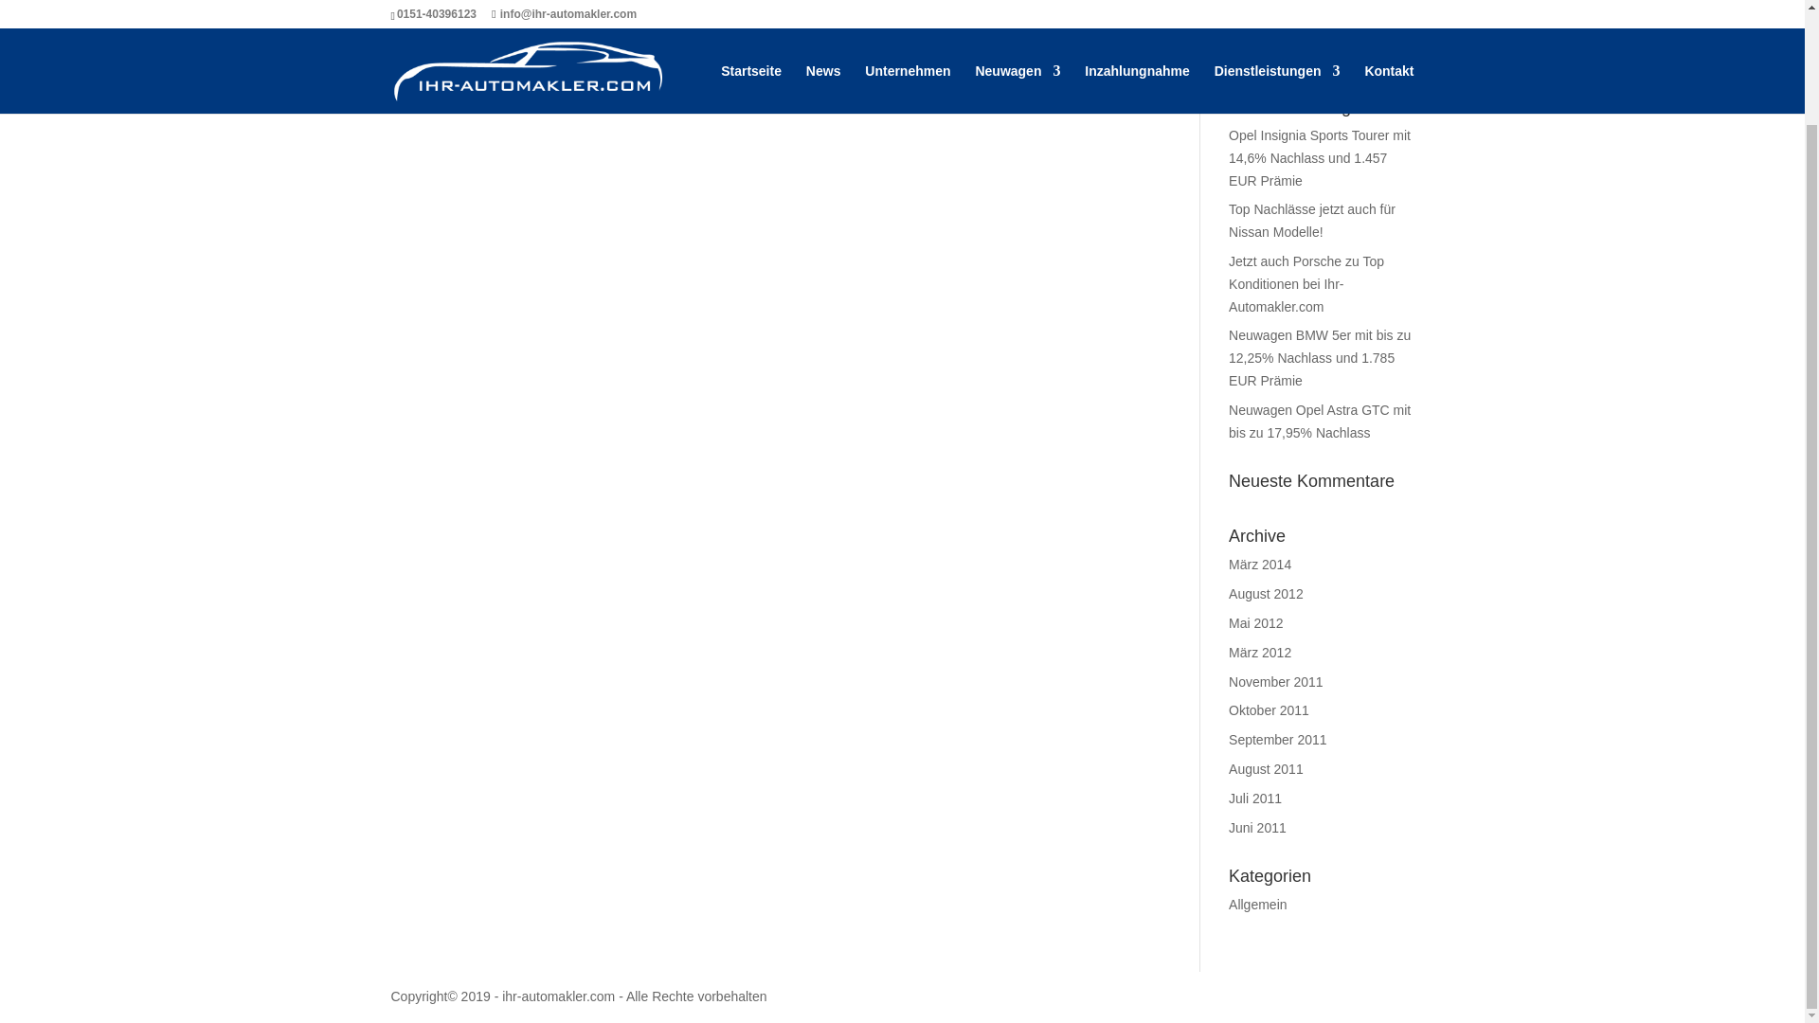 The height and width of the screenshot is (1023, 1819). Describe the element at coordinates (1306, 283) in the screenshot. I see `Jetzt auch Porsche zu Top Konditionen bei Ihr-Automakler.com` at that location.